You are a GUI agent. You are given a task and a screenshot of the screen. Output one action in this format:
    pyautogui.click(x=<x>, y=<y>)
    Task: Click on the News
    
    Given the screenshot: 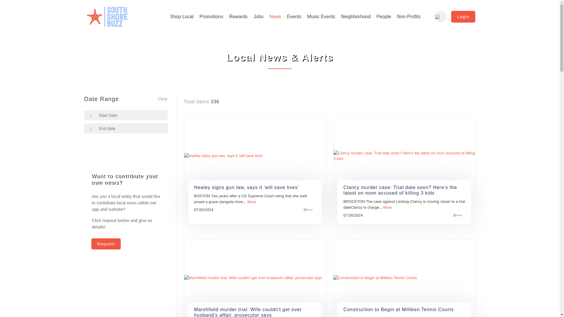 What is the action you would take?
    pyautogui.click(x=275, y=17)
    